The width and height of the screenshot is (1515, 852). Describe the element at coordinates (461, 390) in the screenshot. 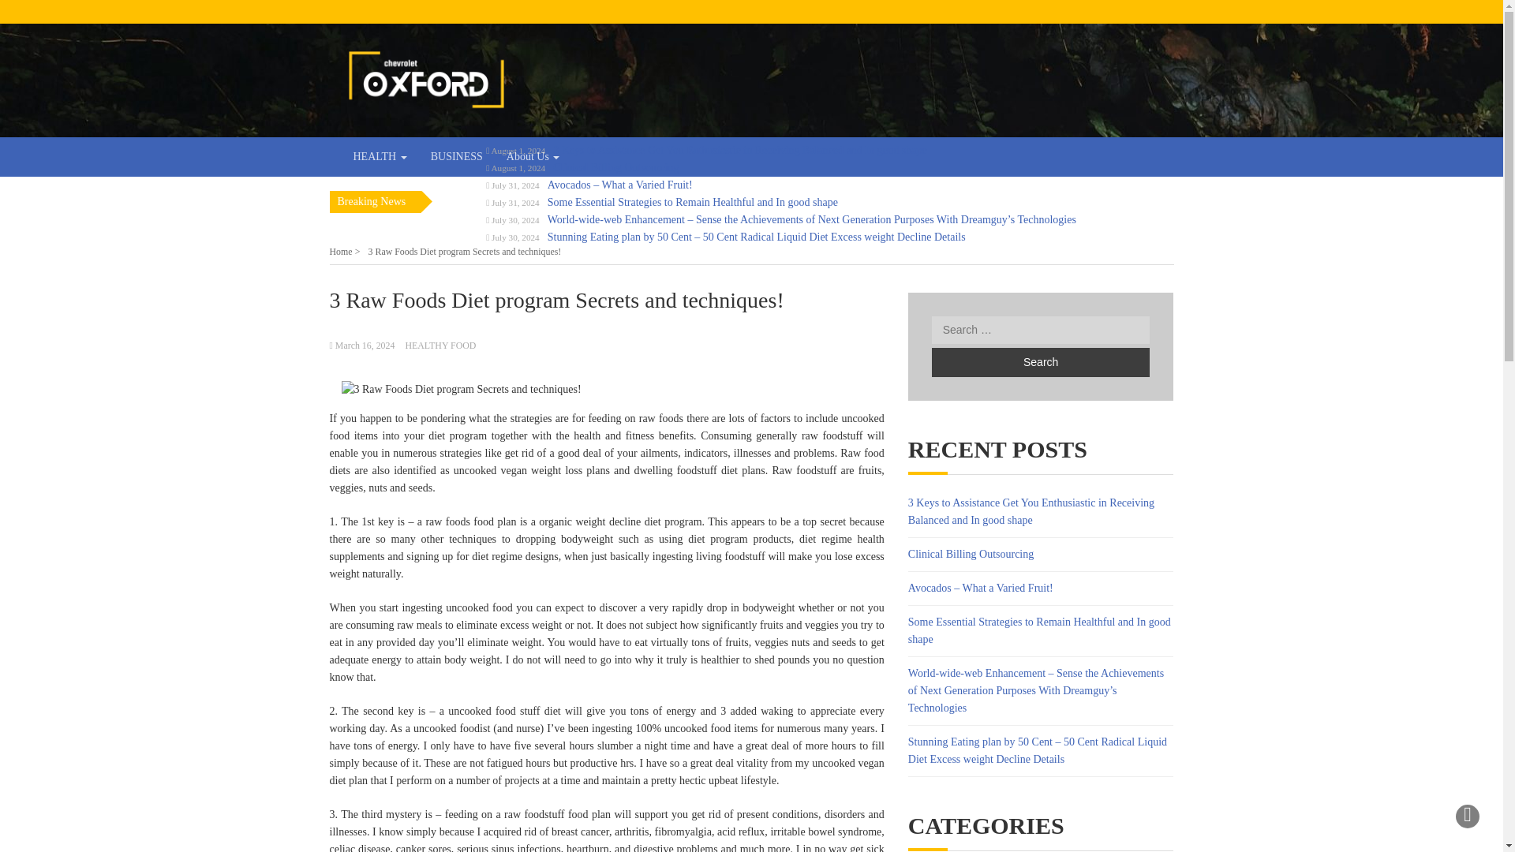

I see `3 Raw Foods Diet program Secrets and techniques!` at that location.